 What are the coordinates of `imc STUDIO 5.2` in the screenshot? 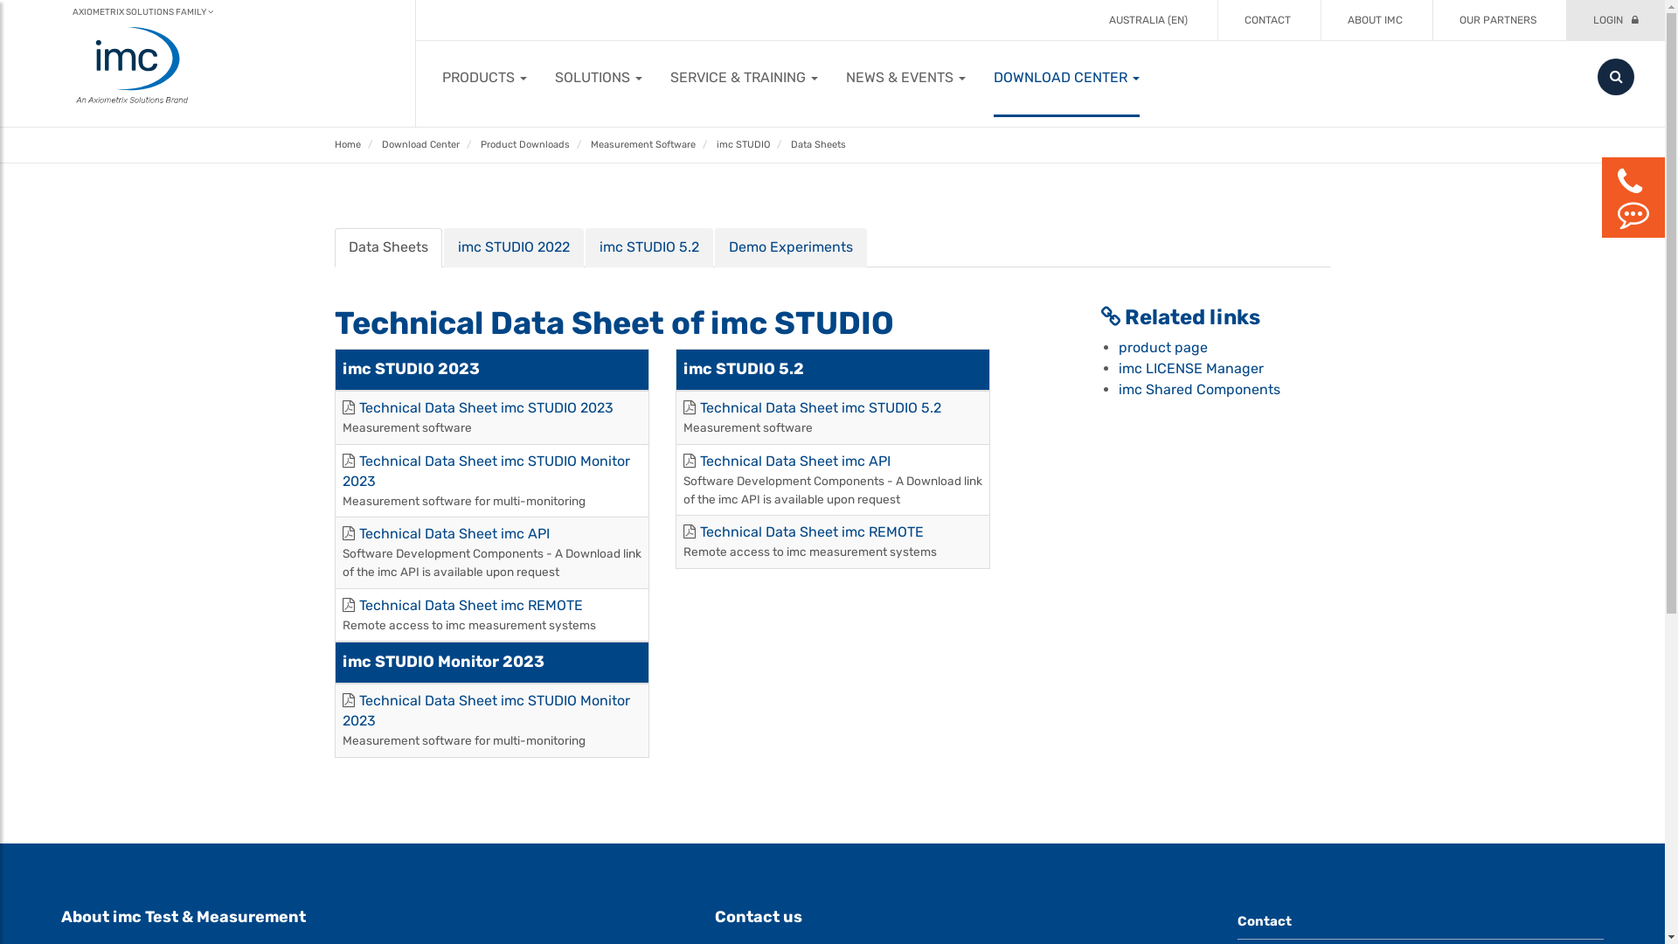 It's located at (649, 248).